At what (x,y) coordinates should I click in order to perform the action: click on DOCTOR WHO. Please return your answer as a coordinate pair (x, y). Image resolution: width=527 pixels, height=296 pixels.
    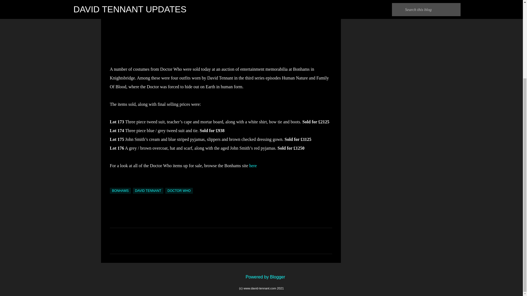
    Looking at the image, I should click on (179, 191).